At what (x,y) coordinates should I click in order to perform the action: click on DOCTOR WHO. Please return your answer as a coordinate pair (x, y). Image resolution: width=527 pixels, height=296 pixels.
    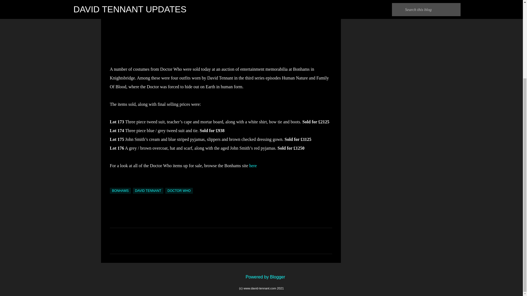
    Looking at the image, I should click on (179, 191).